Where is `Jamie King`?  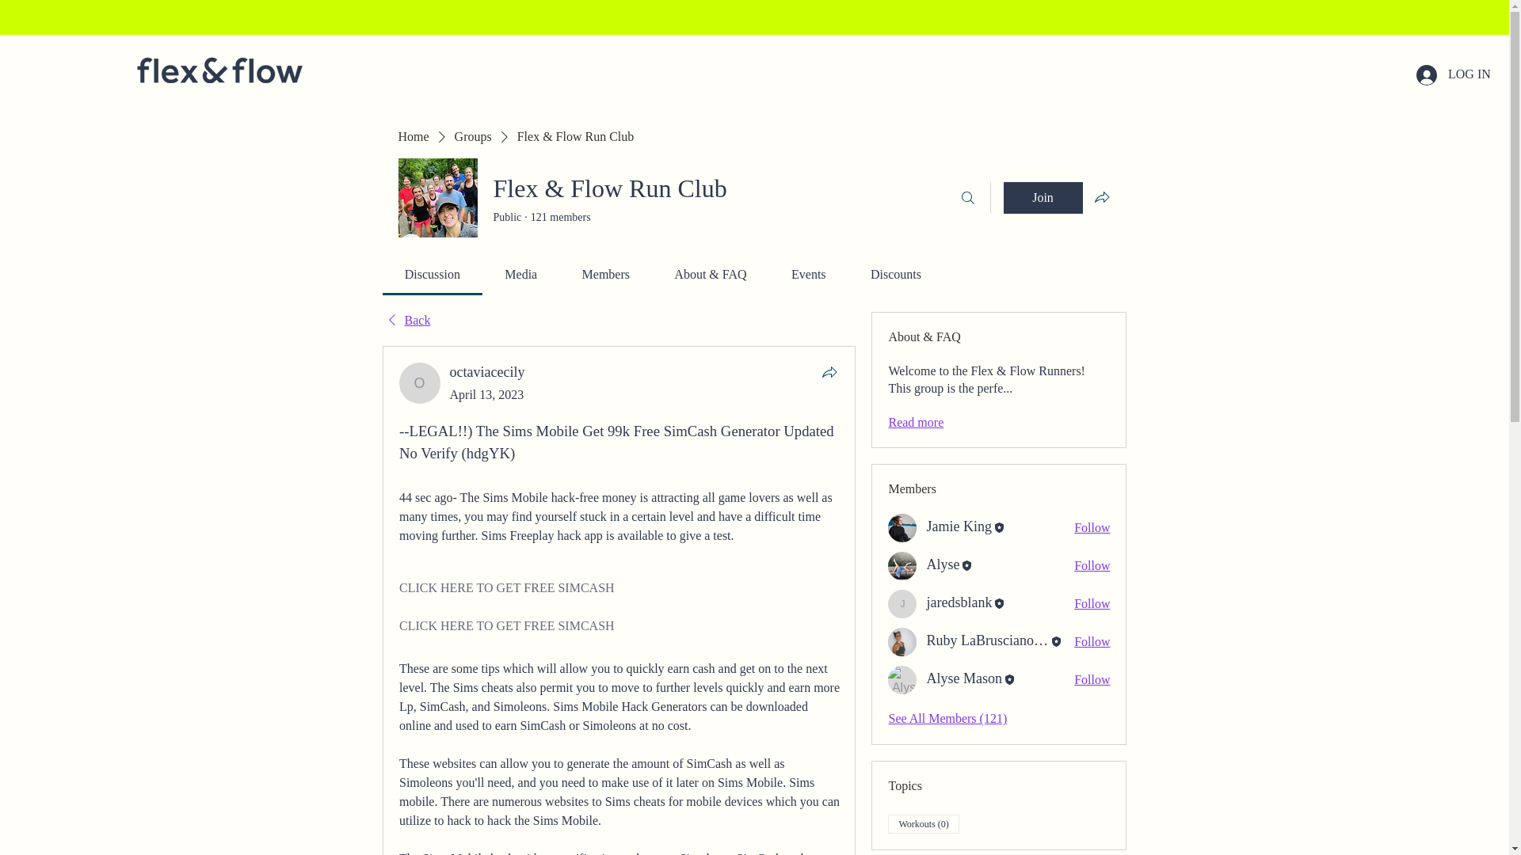 Jamie King is located at coordinates (902, 527).